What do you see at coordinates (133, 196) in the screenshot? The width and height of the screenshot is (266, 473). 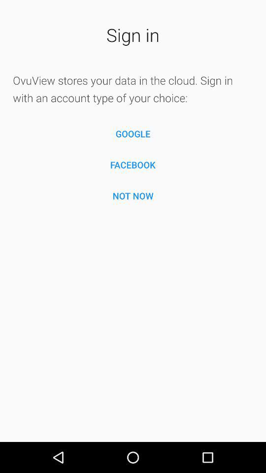 I see `swipe to not now icon` at bounding box center [133, 196].